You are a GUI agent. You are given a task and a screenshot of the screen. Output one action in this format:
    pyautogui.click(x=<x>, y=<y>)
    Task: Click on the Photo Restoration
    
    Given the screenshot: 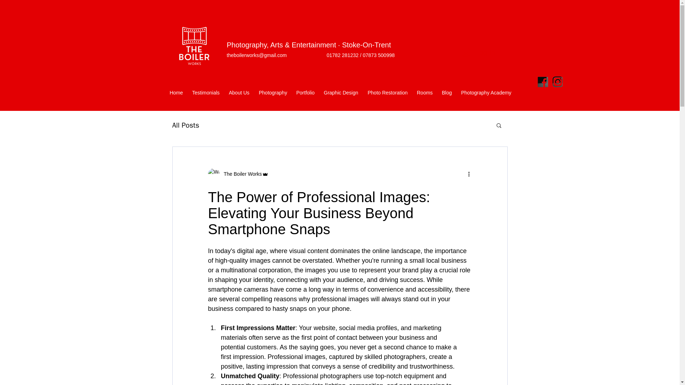 What is the action you would take?
    pyautogui.click(x=387, y=90)
    